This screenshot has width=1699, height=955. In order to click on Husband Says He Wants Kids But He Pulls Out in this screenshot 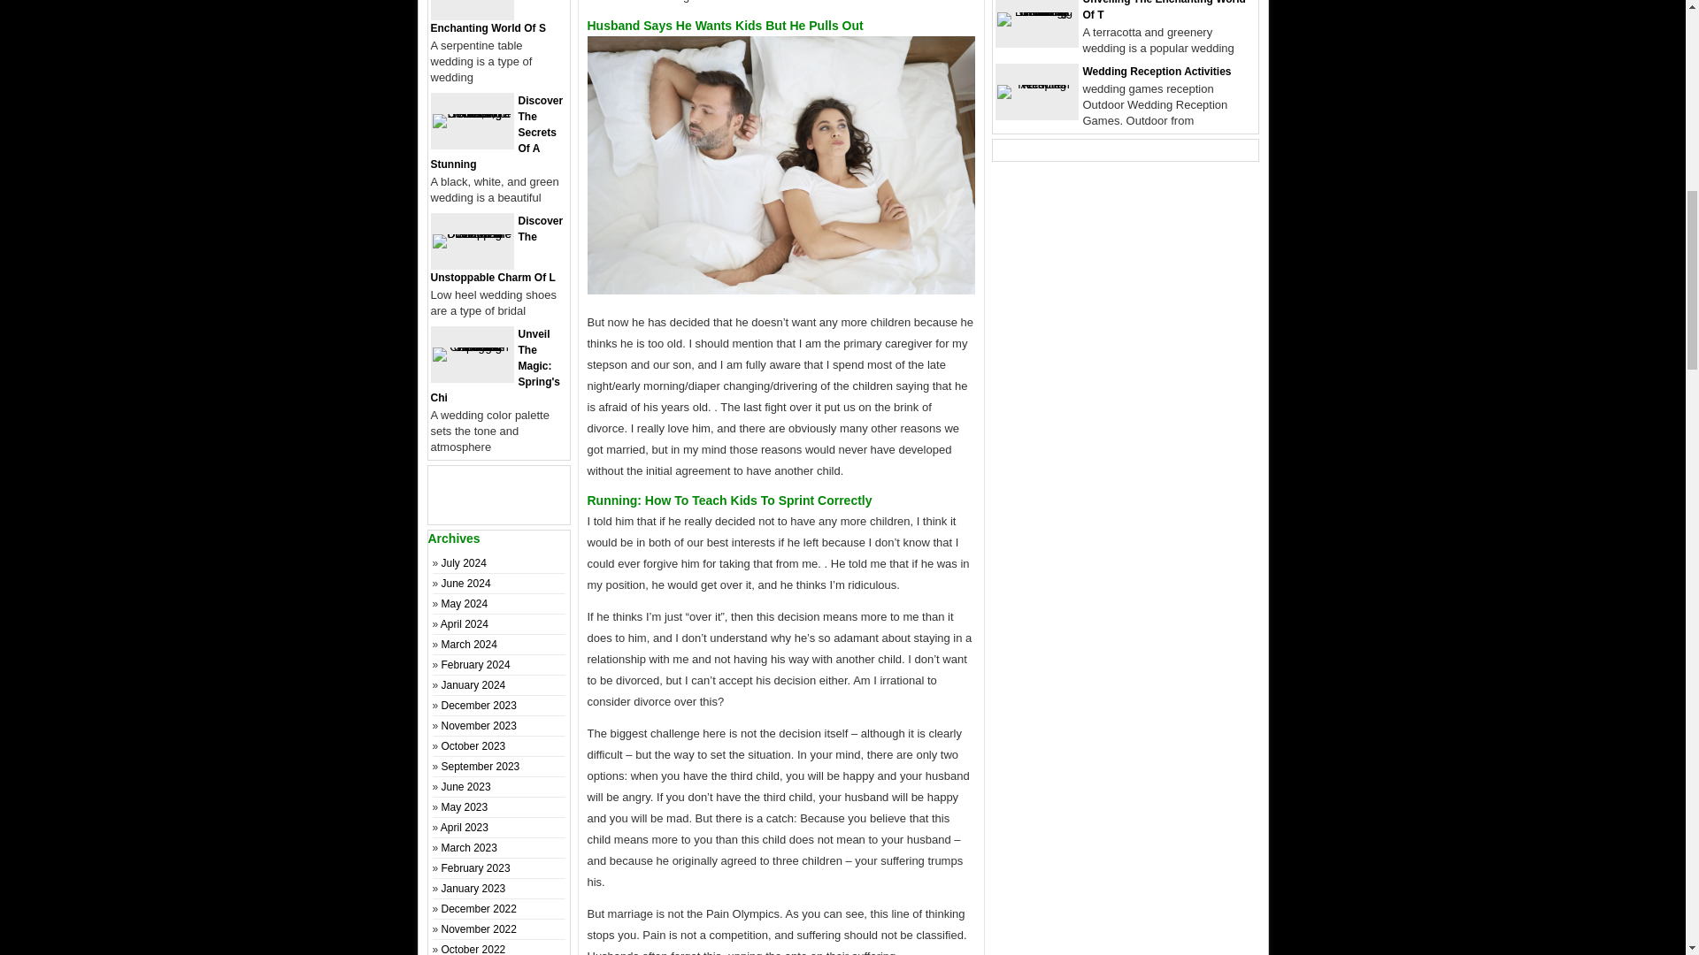, I will do `click(781, 164)`.